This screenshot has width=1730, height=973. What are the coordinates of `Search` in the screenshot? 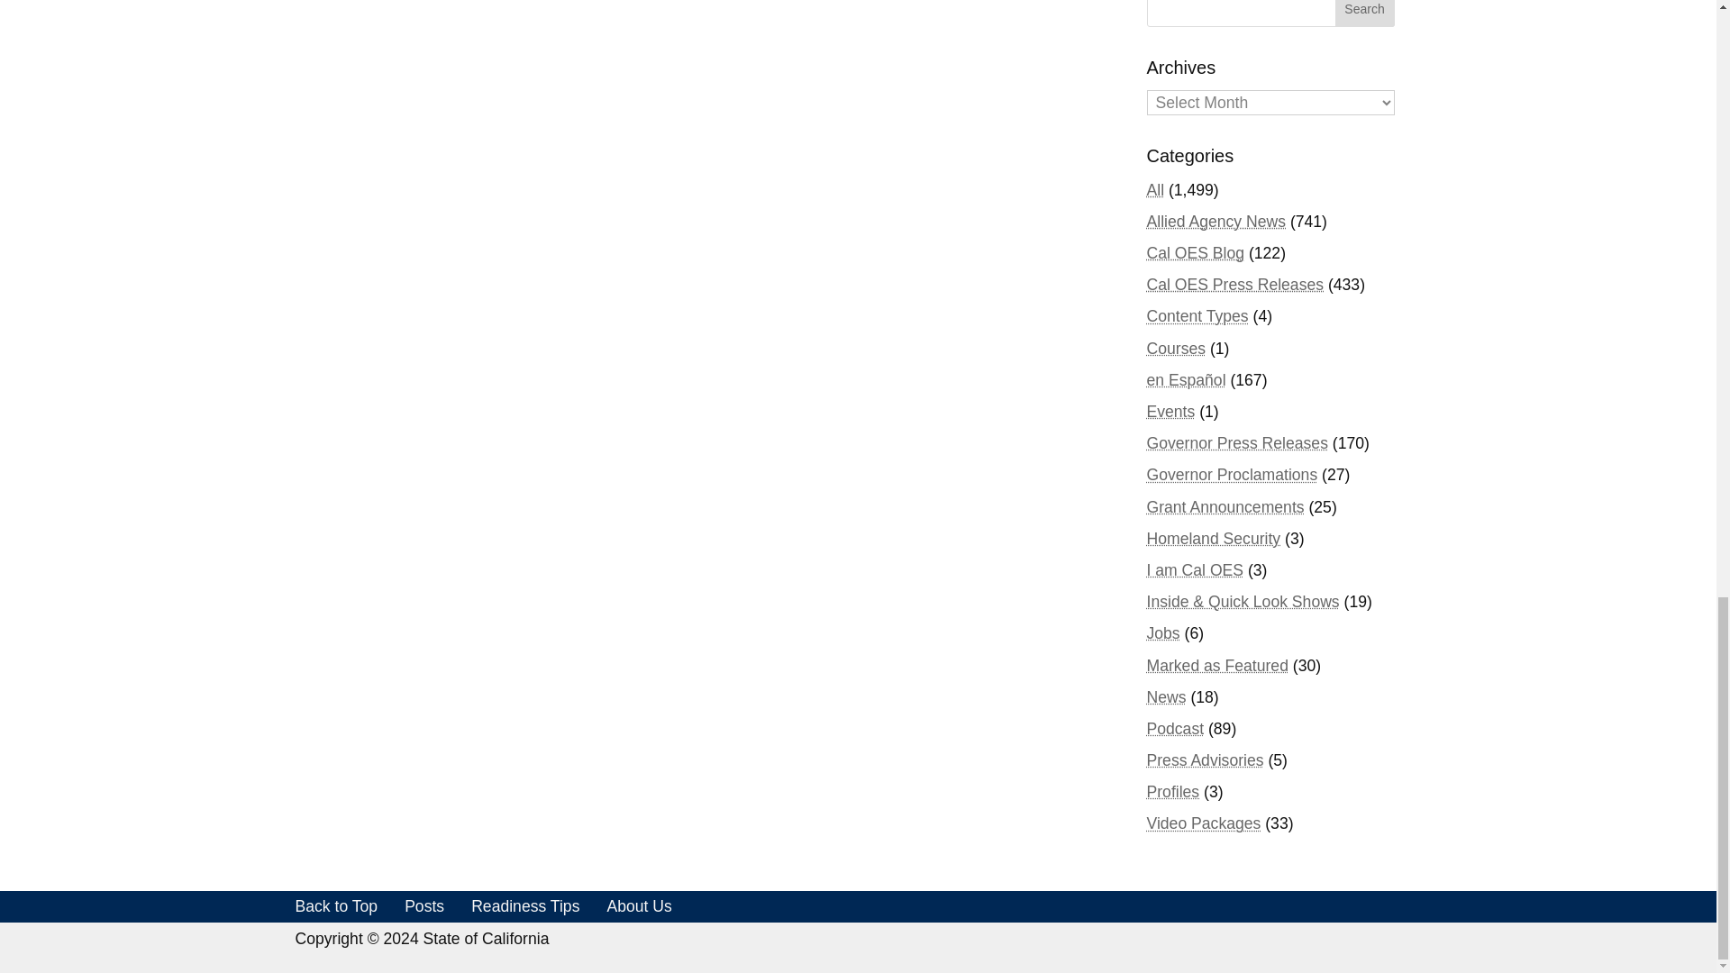 It's located at (1364, 14).